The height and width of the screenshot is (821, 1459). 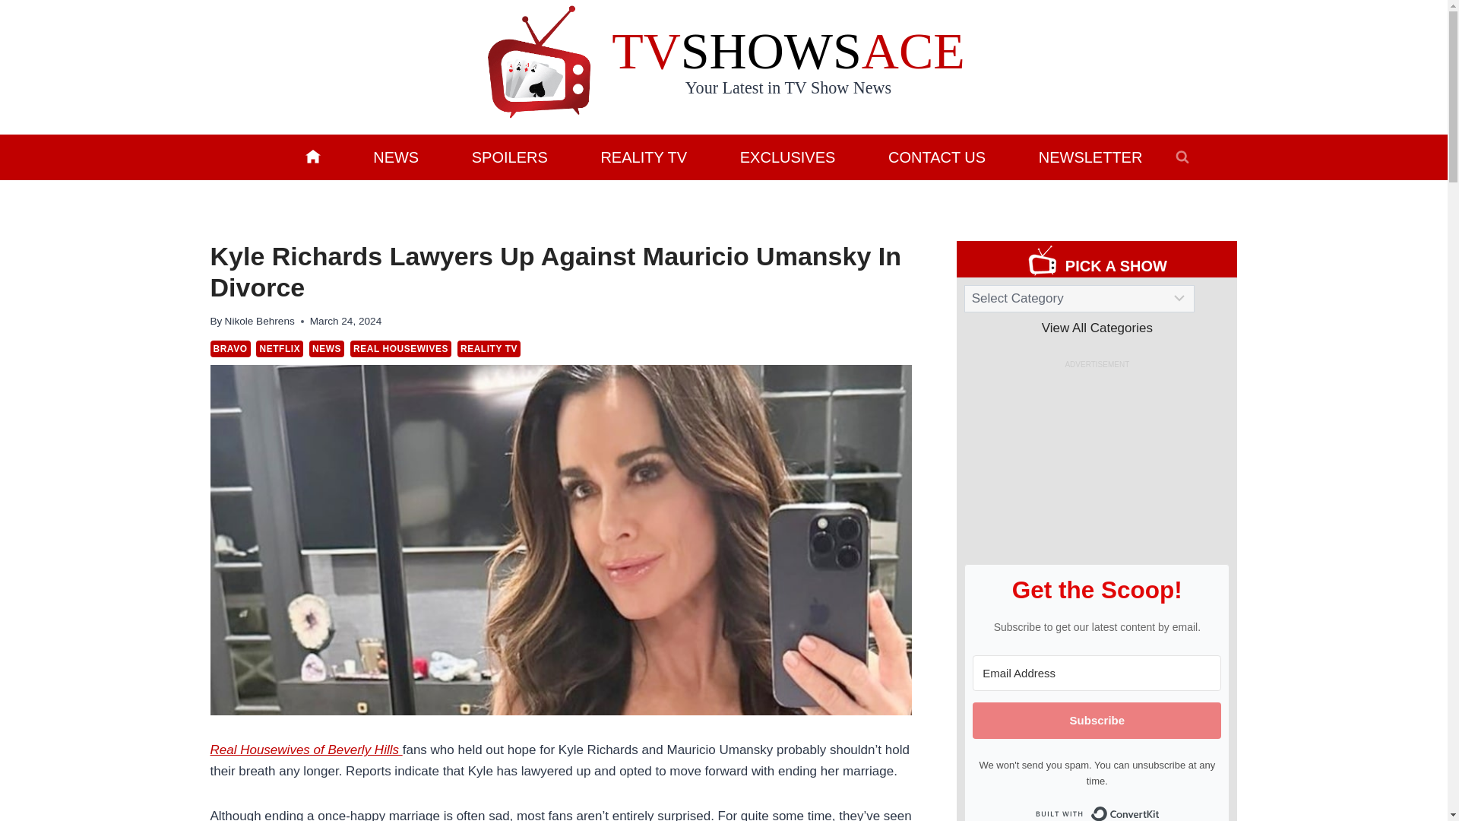 What do you see at coordinates (229, 348) in the screenshot?
I see `BRAVO` at bounding box center [229, 348].